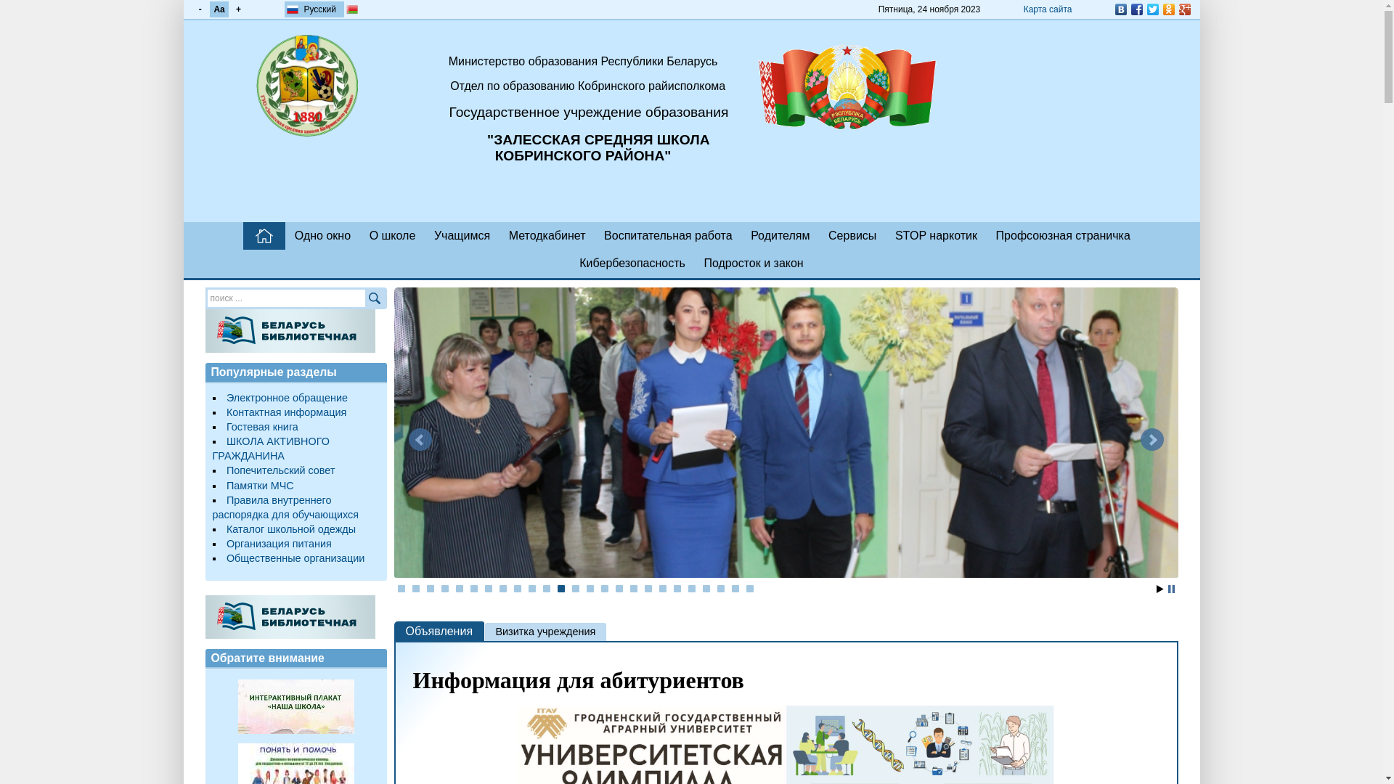 The width and height of the screenshot is (1394, 784). I want to click on Next, so click(1152, 440).